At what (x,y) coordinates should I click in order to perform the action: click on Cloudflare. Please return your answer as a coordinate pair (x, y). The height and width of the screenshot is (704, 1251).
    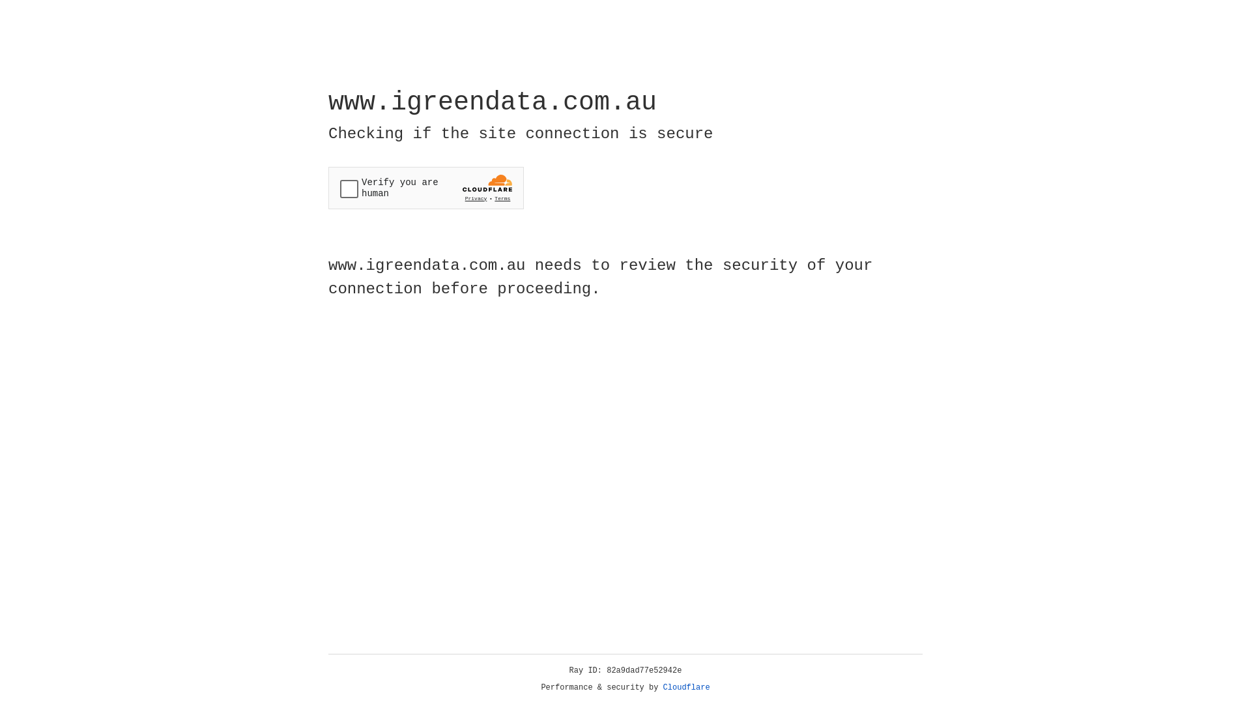
    Looking at the image, I should click on (687, 688).